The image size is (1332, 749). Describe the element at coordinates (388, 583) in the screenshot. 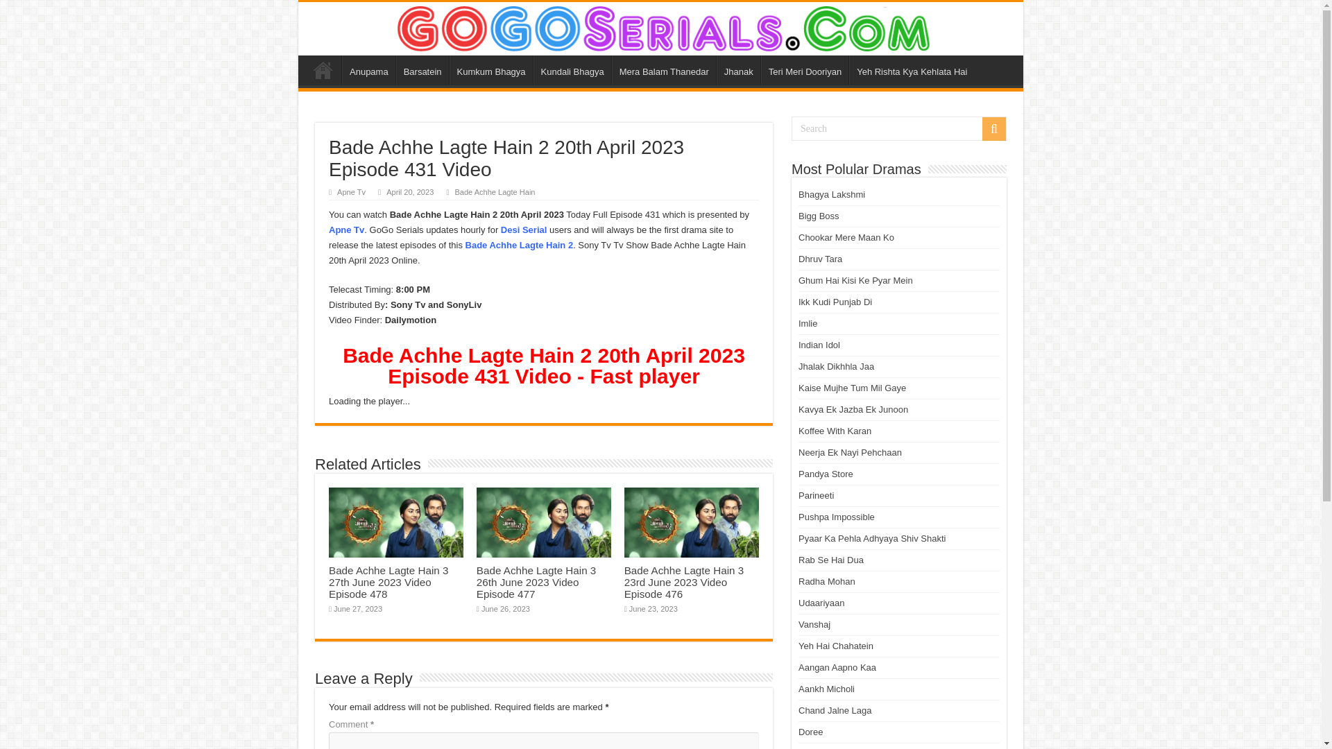

I see `Bade Achhe Lagte Hain 3 27th June 2023 Video Episode 478` at that location.